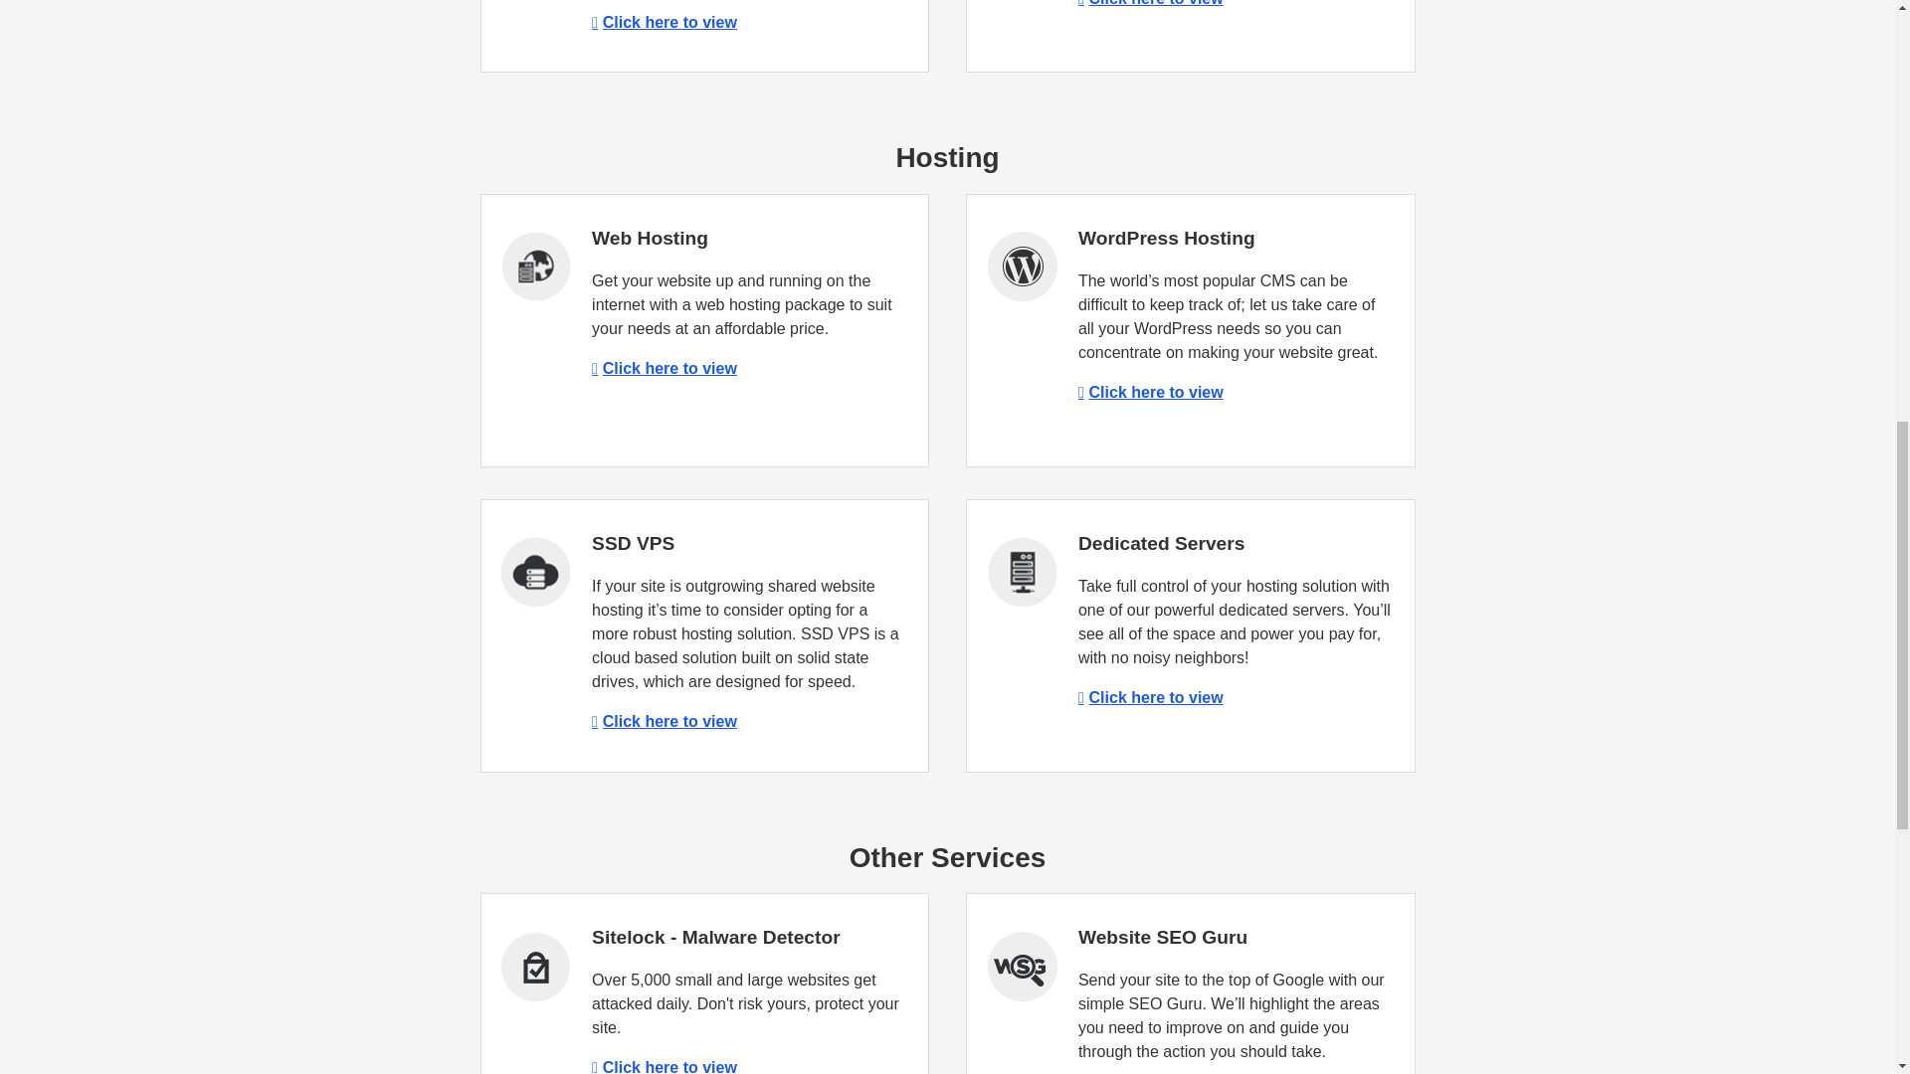  Describe the element at coordinates (1151, 3) in the screenshot. I see `Click here to view` at that location.